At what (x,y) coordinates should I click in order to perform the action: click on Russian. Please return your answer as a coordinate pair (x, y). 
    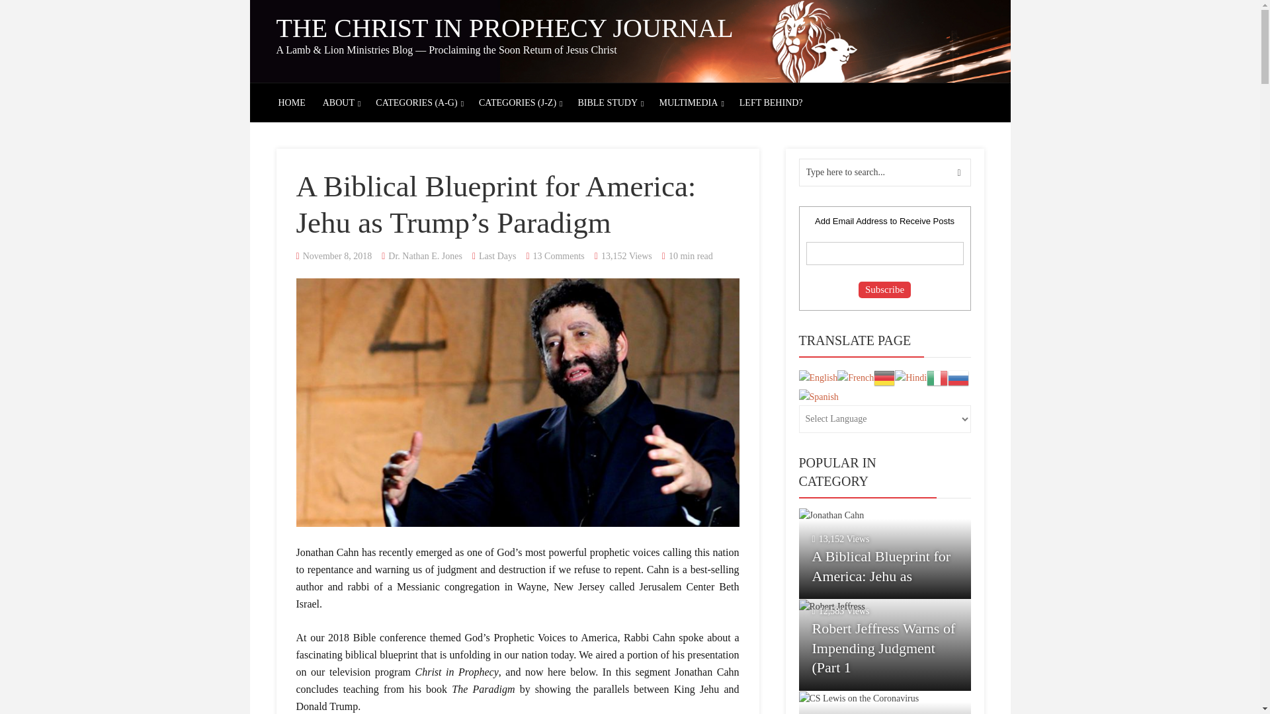
    Looking at the image, I should click on (958, 377).